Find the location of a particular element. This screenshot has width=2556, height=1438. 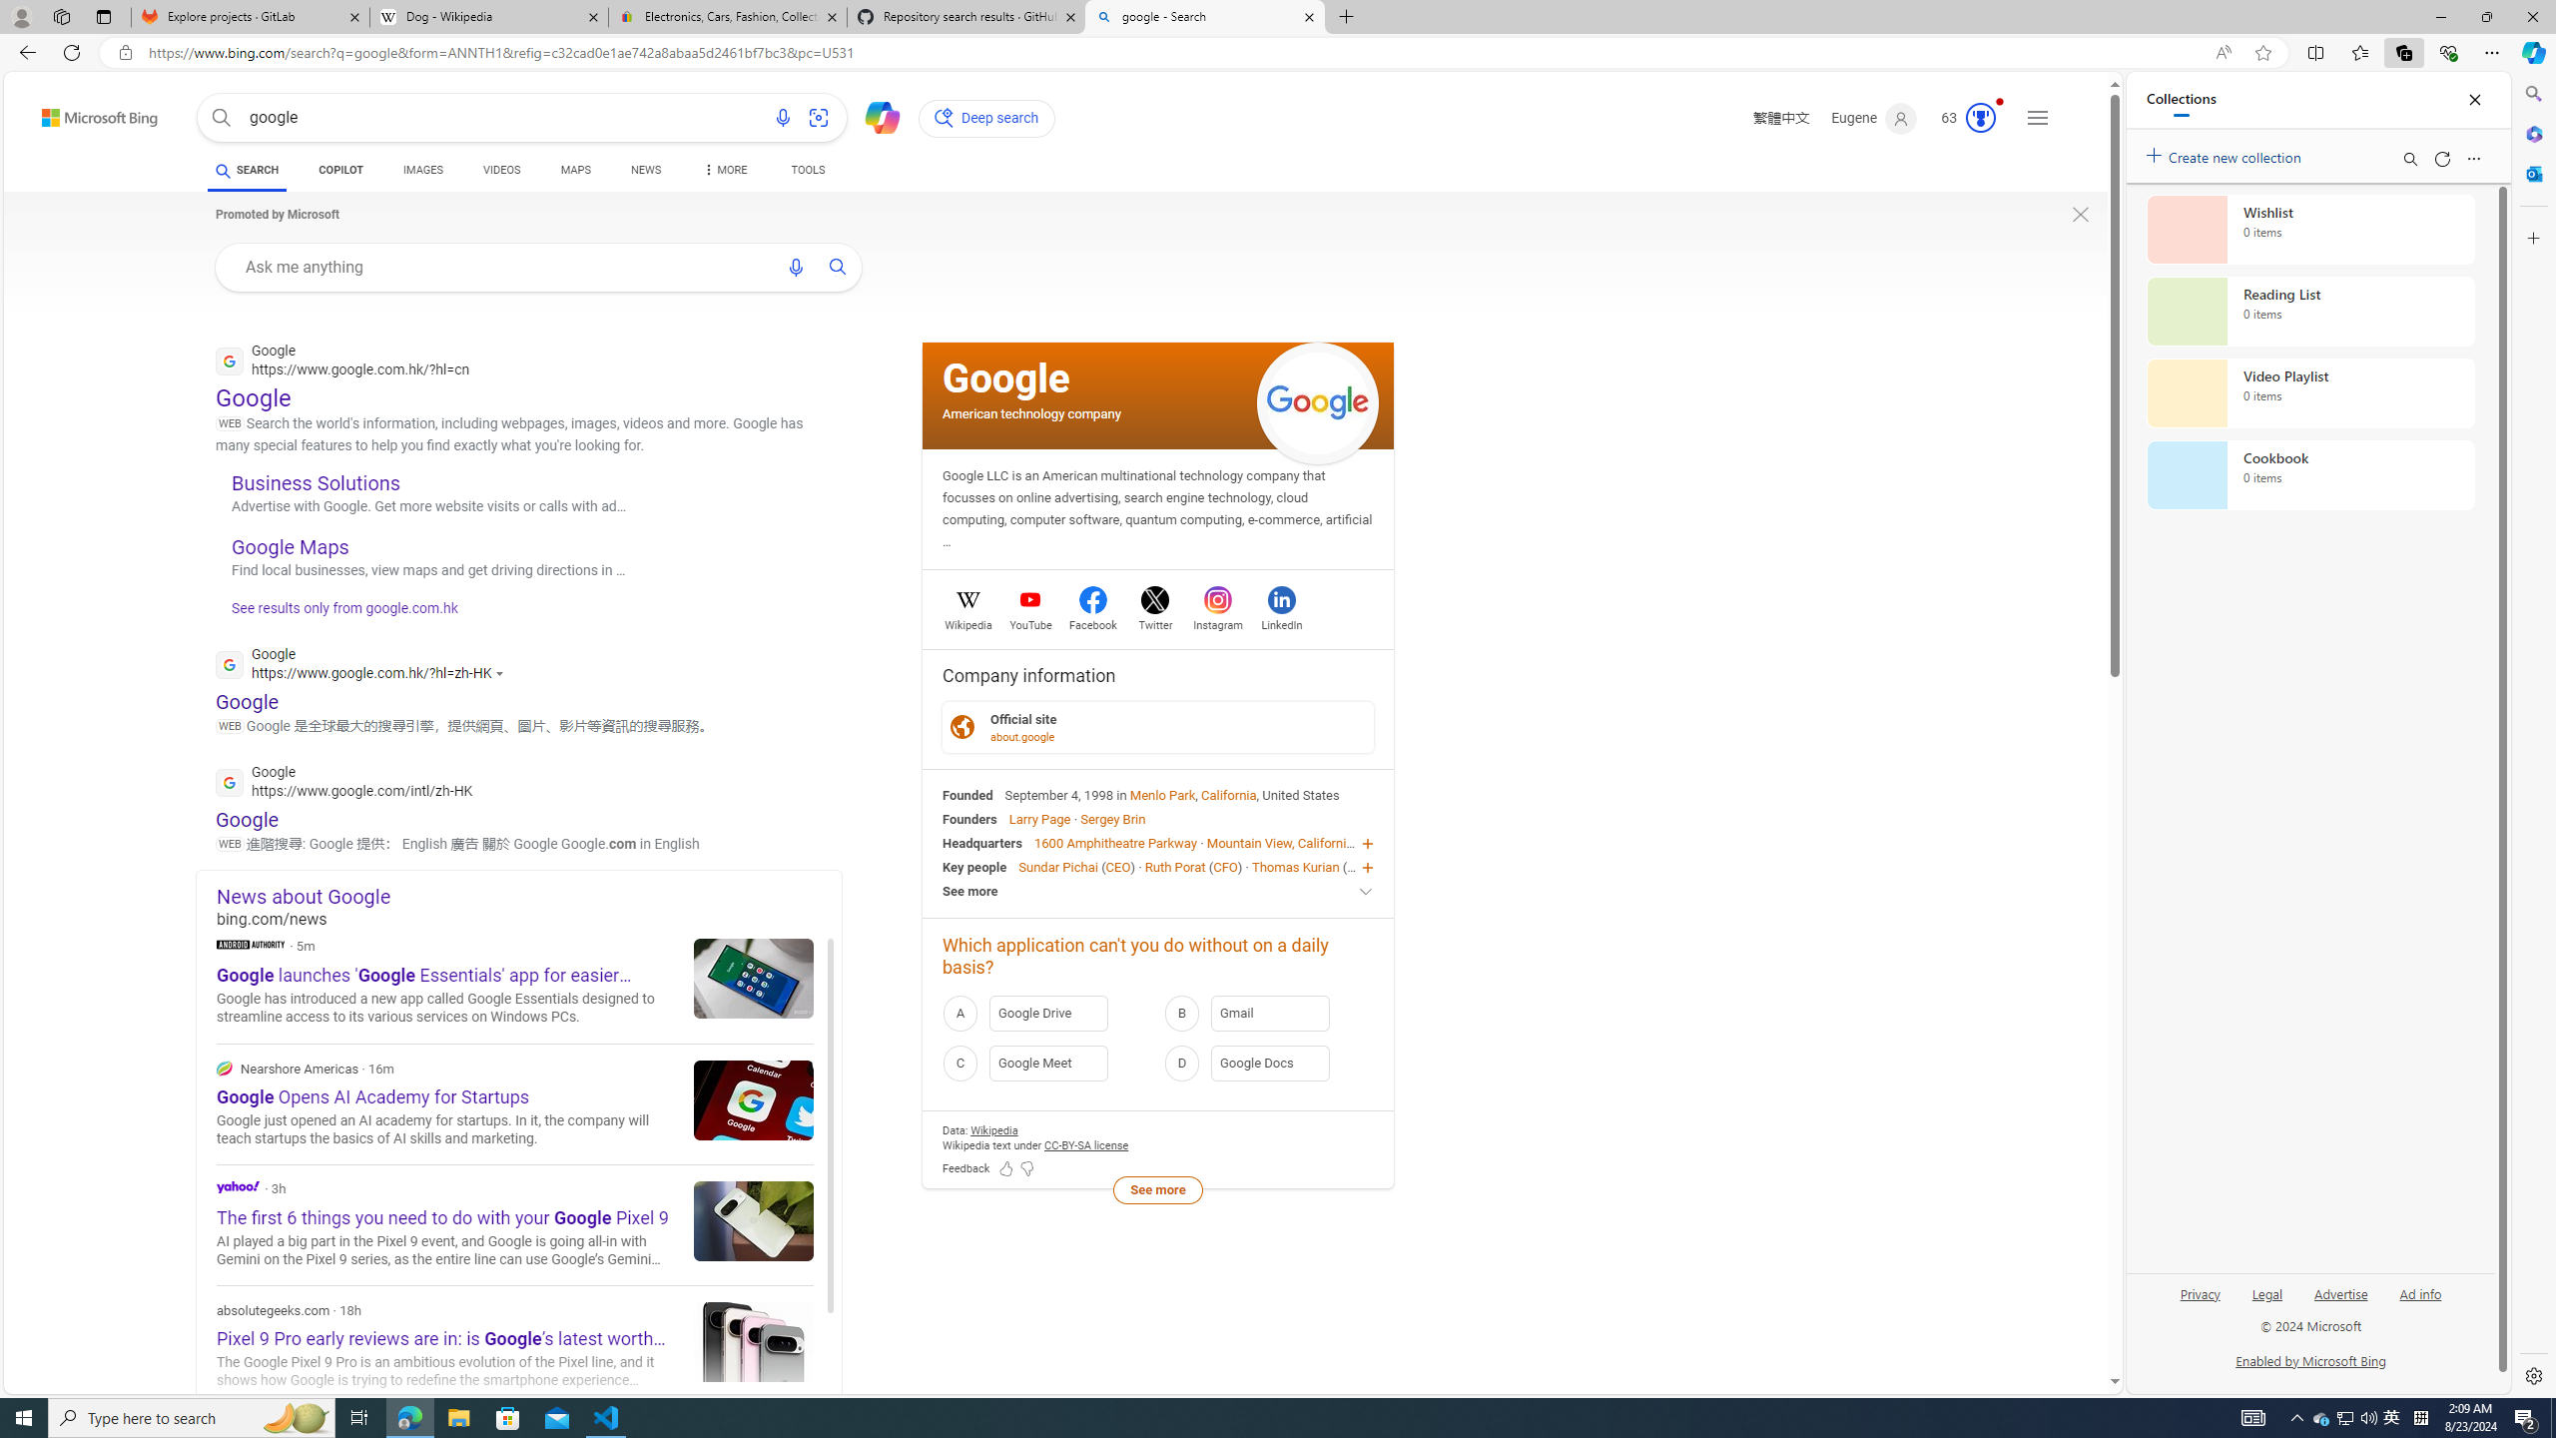

1600 Amphitheatre Parkway is located at coordinates (1115, 843).